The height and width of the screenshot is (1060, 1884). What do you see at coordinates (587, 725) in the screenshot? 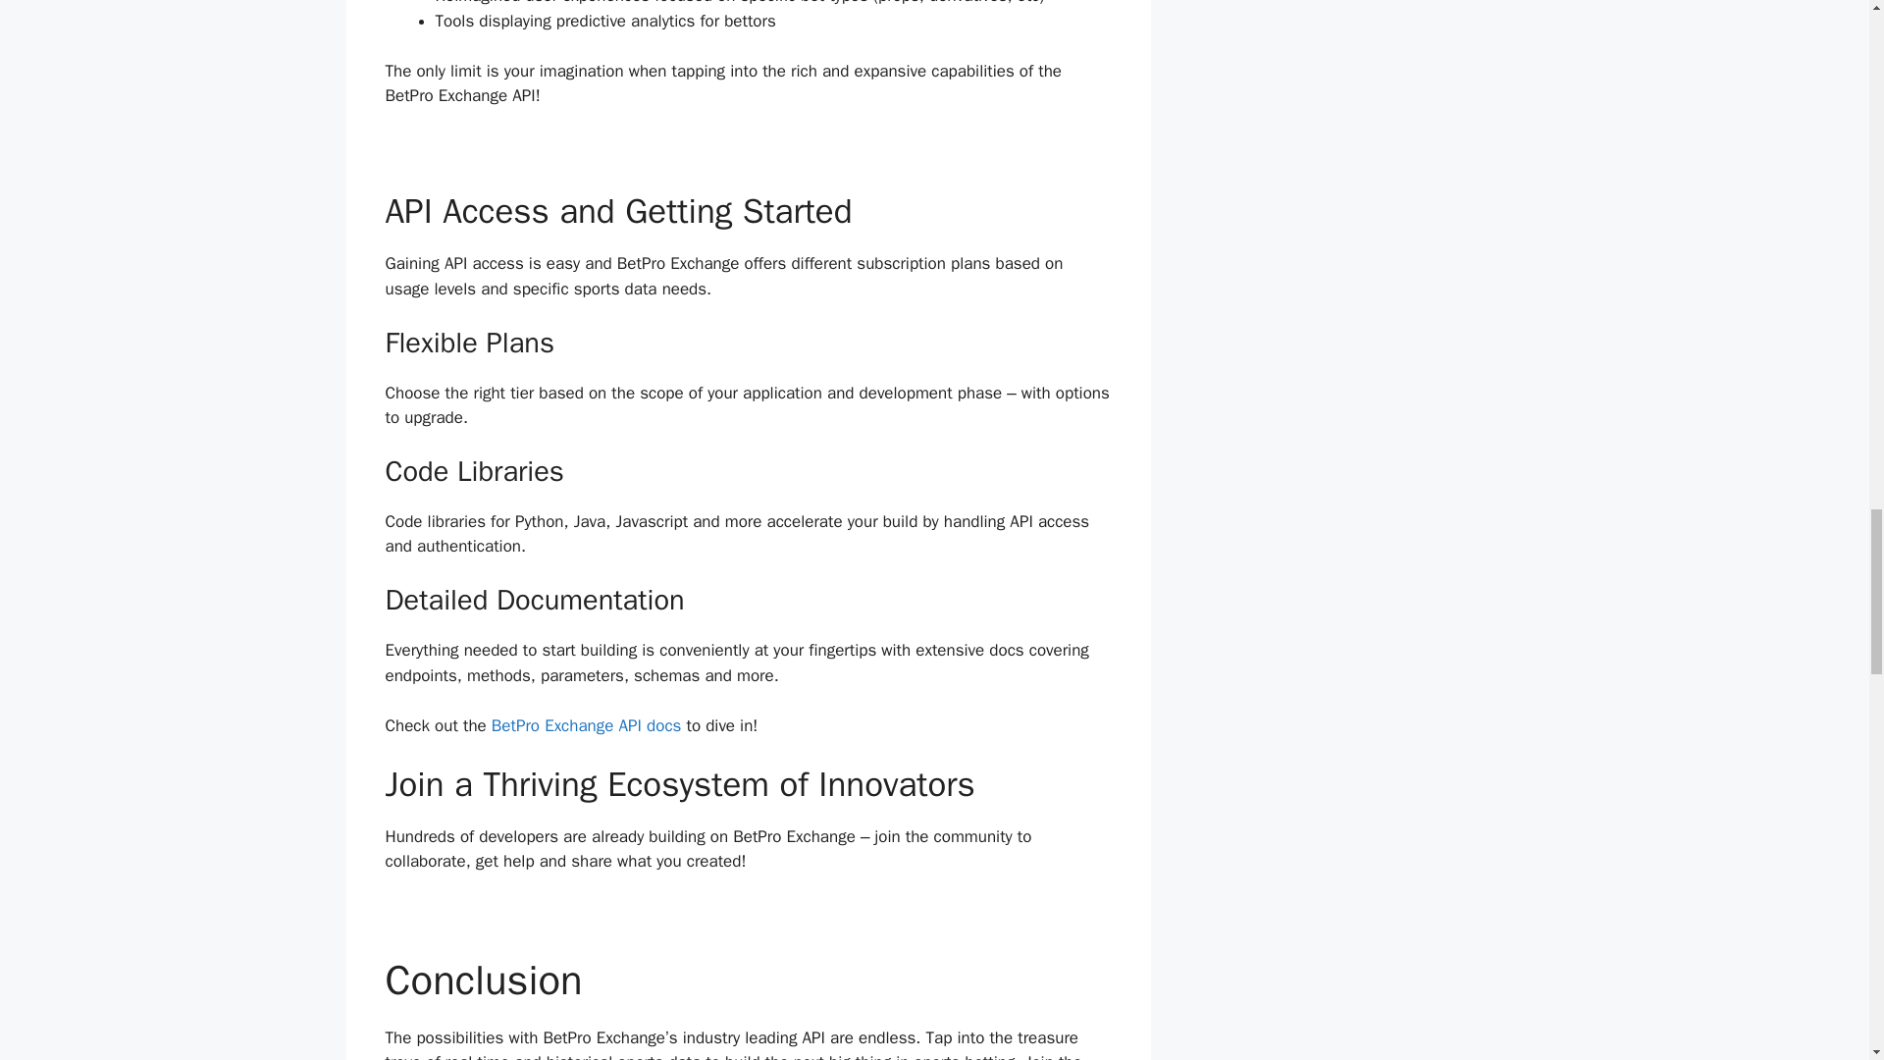
I see `BetPro Exchange API docs` at bounding box center [587, 725].